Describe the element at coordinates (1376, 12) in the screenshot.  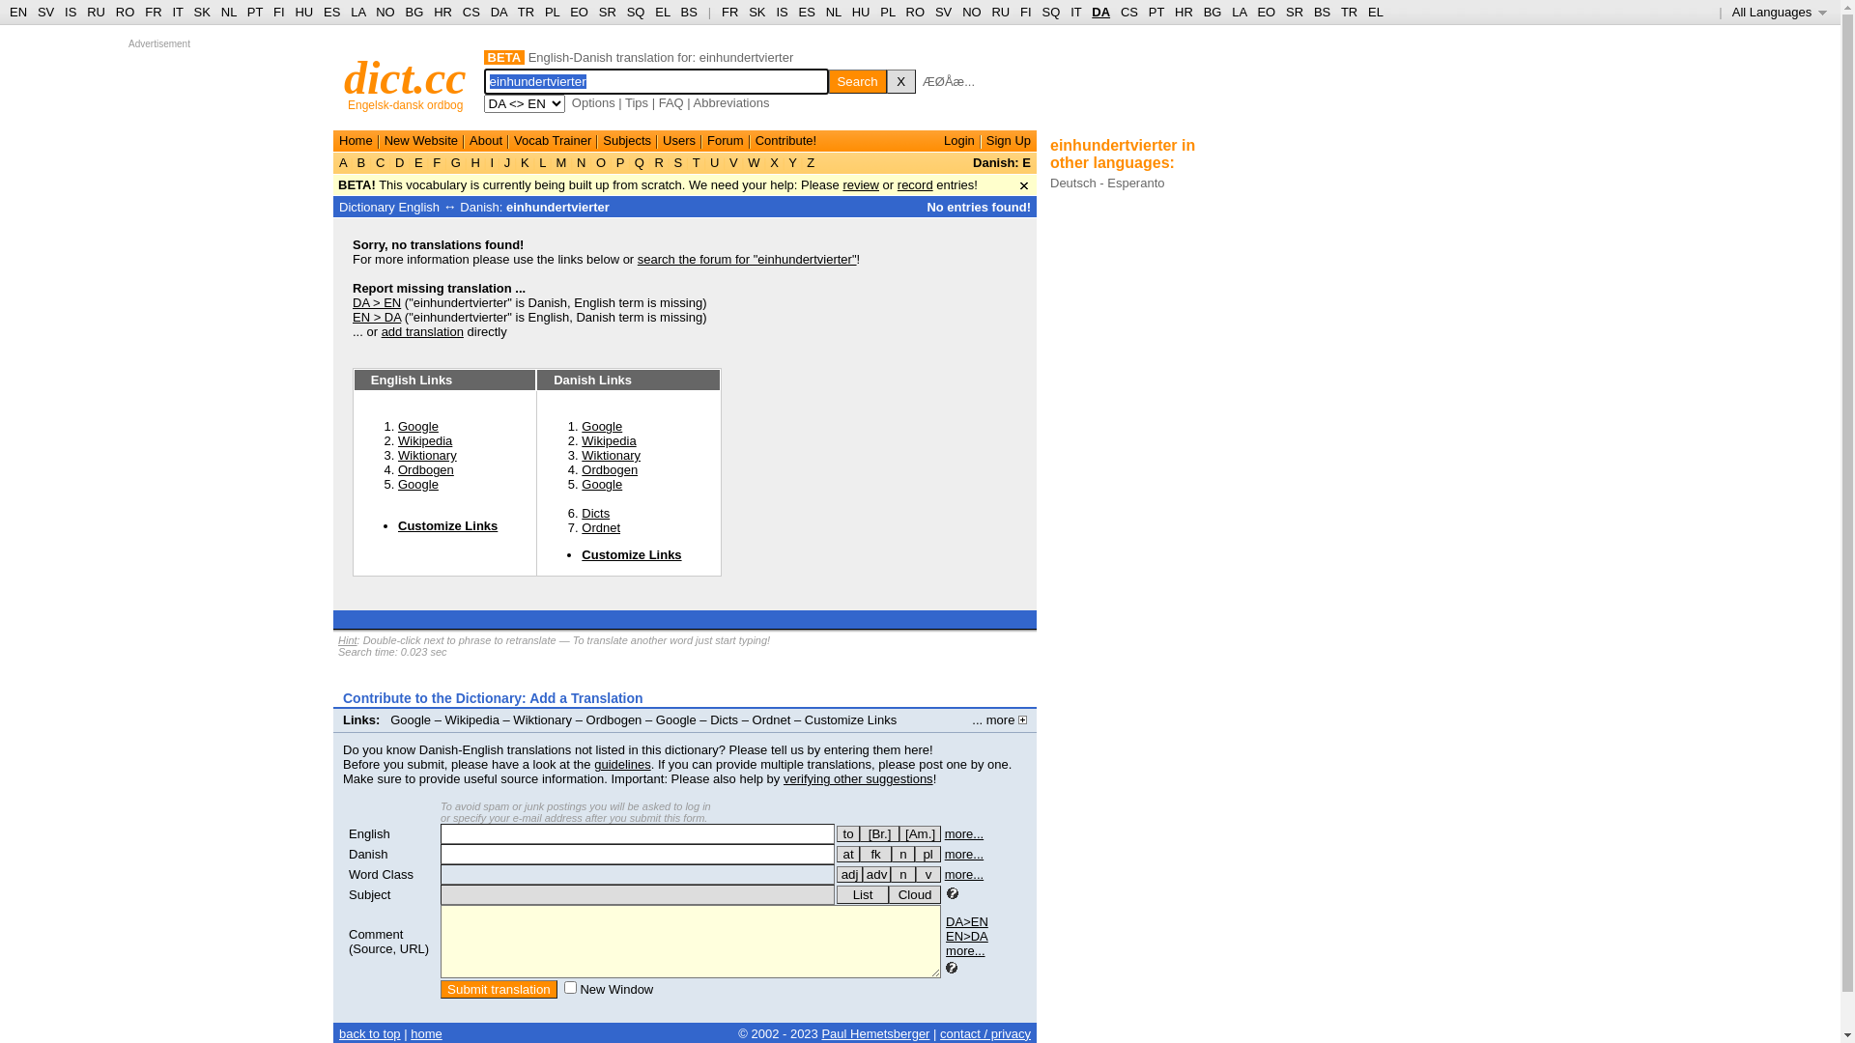
I see `EL` at that location.